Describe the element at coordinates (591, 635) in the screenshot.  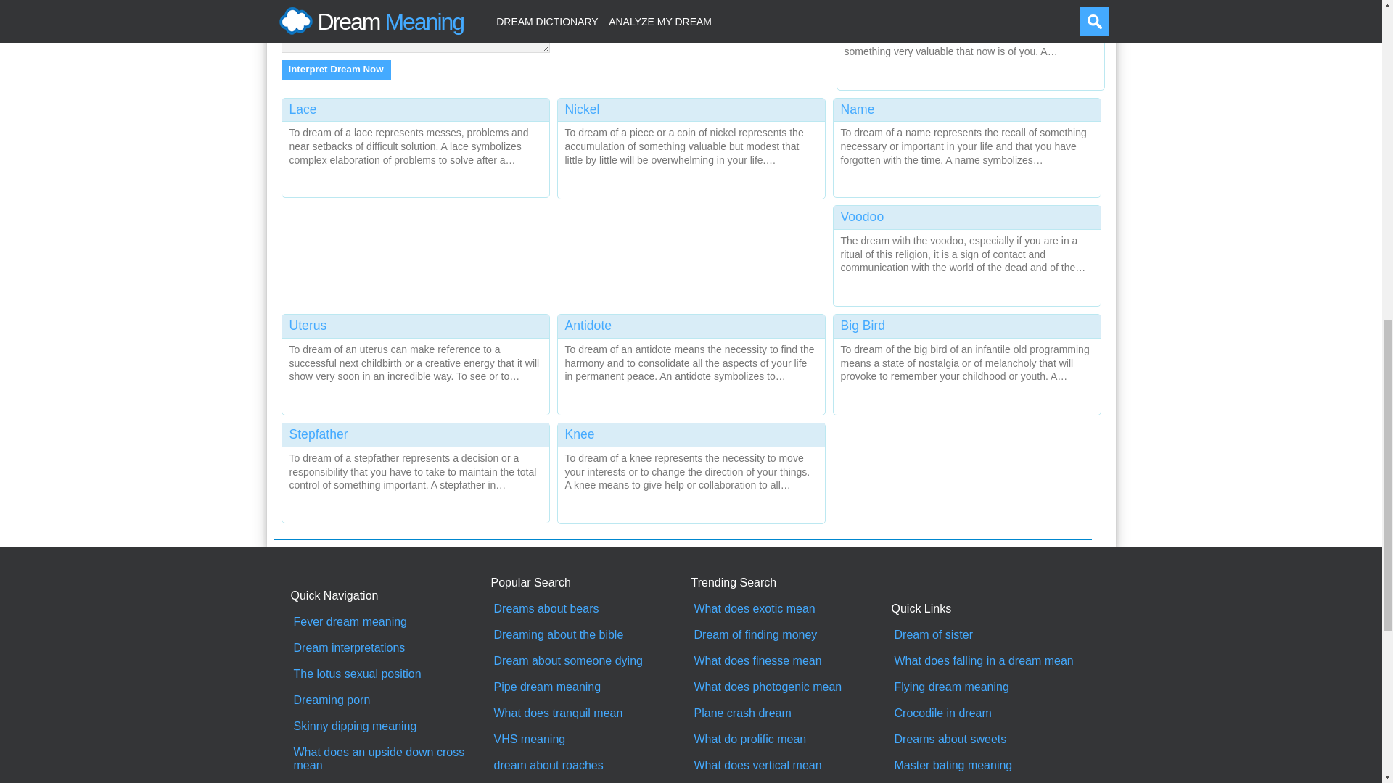
I see `Dreaming about the bible` at that location.